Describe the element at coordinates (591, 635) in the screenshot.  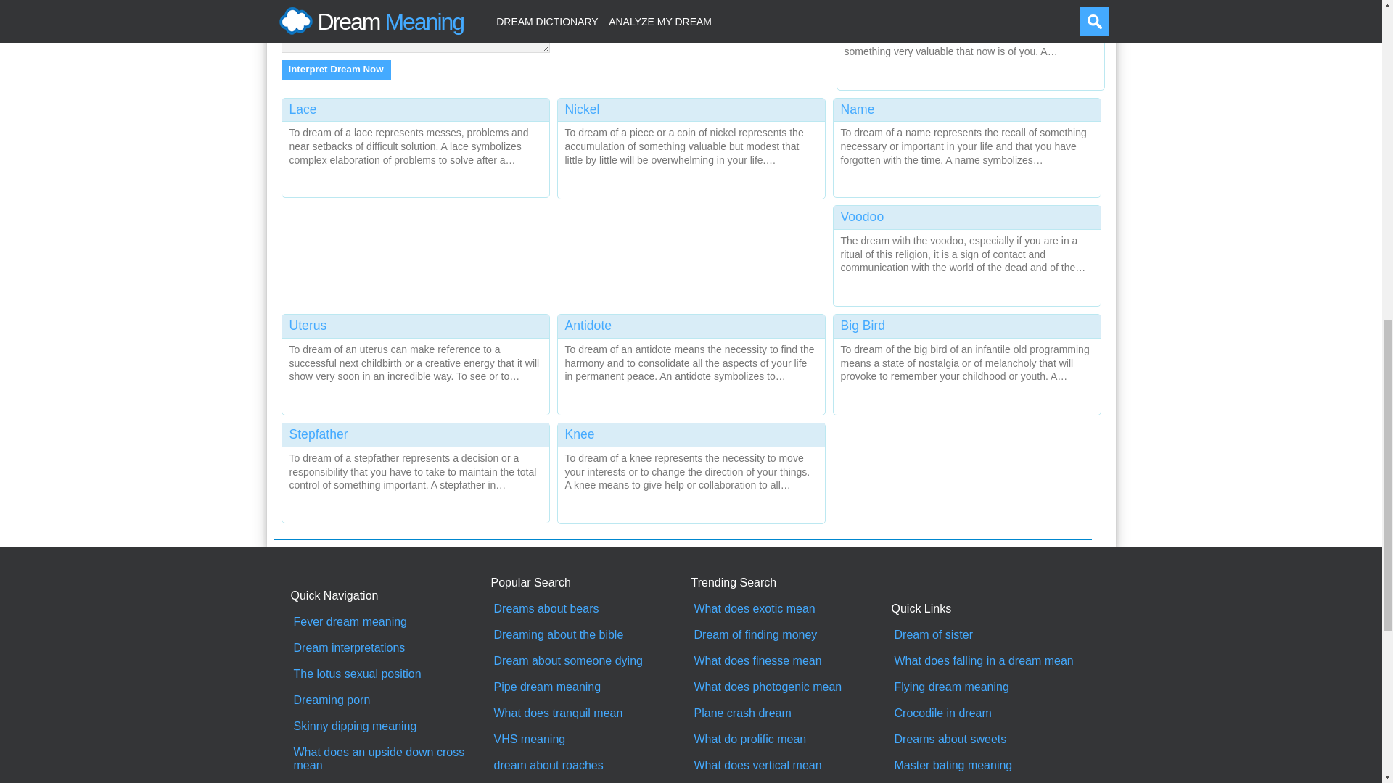
I see `Dreaming about the bible` at that location.